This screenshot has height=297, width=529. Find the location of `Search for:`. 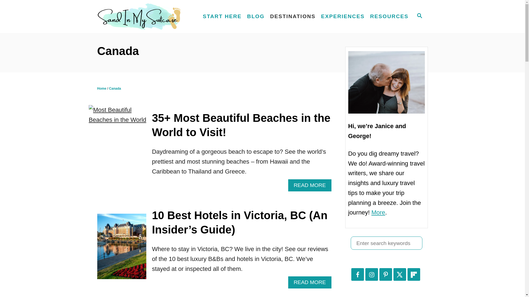

Search for: is located at coordinates (386, 243).